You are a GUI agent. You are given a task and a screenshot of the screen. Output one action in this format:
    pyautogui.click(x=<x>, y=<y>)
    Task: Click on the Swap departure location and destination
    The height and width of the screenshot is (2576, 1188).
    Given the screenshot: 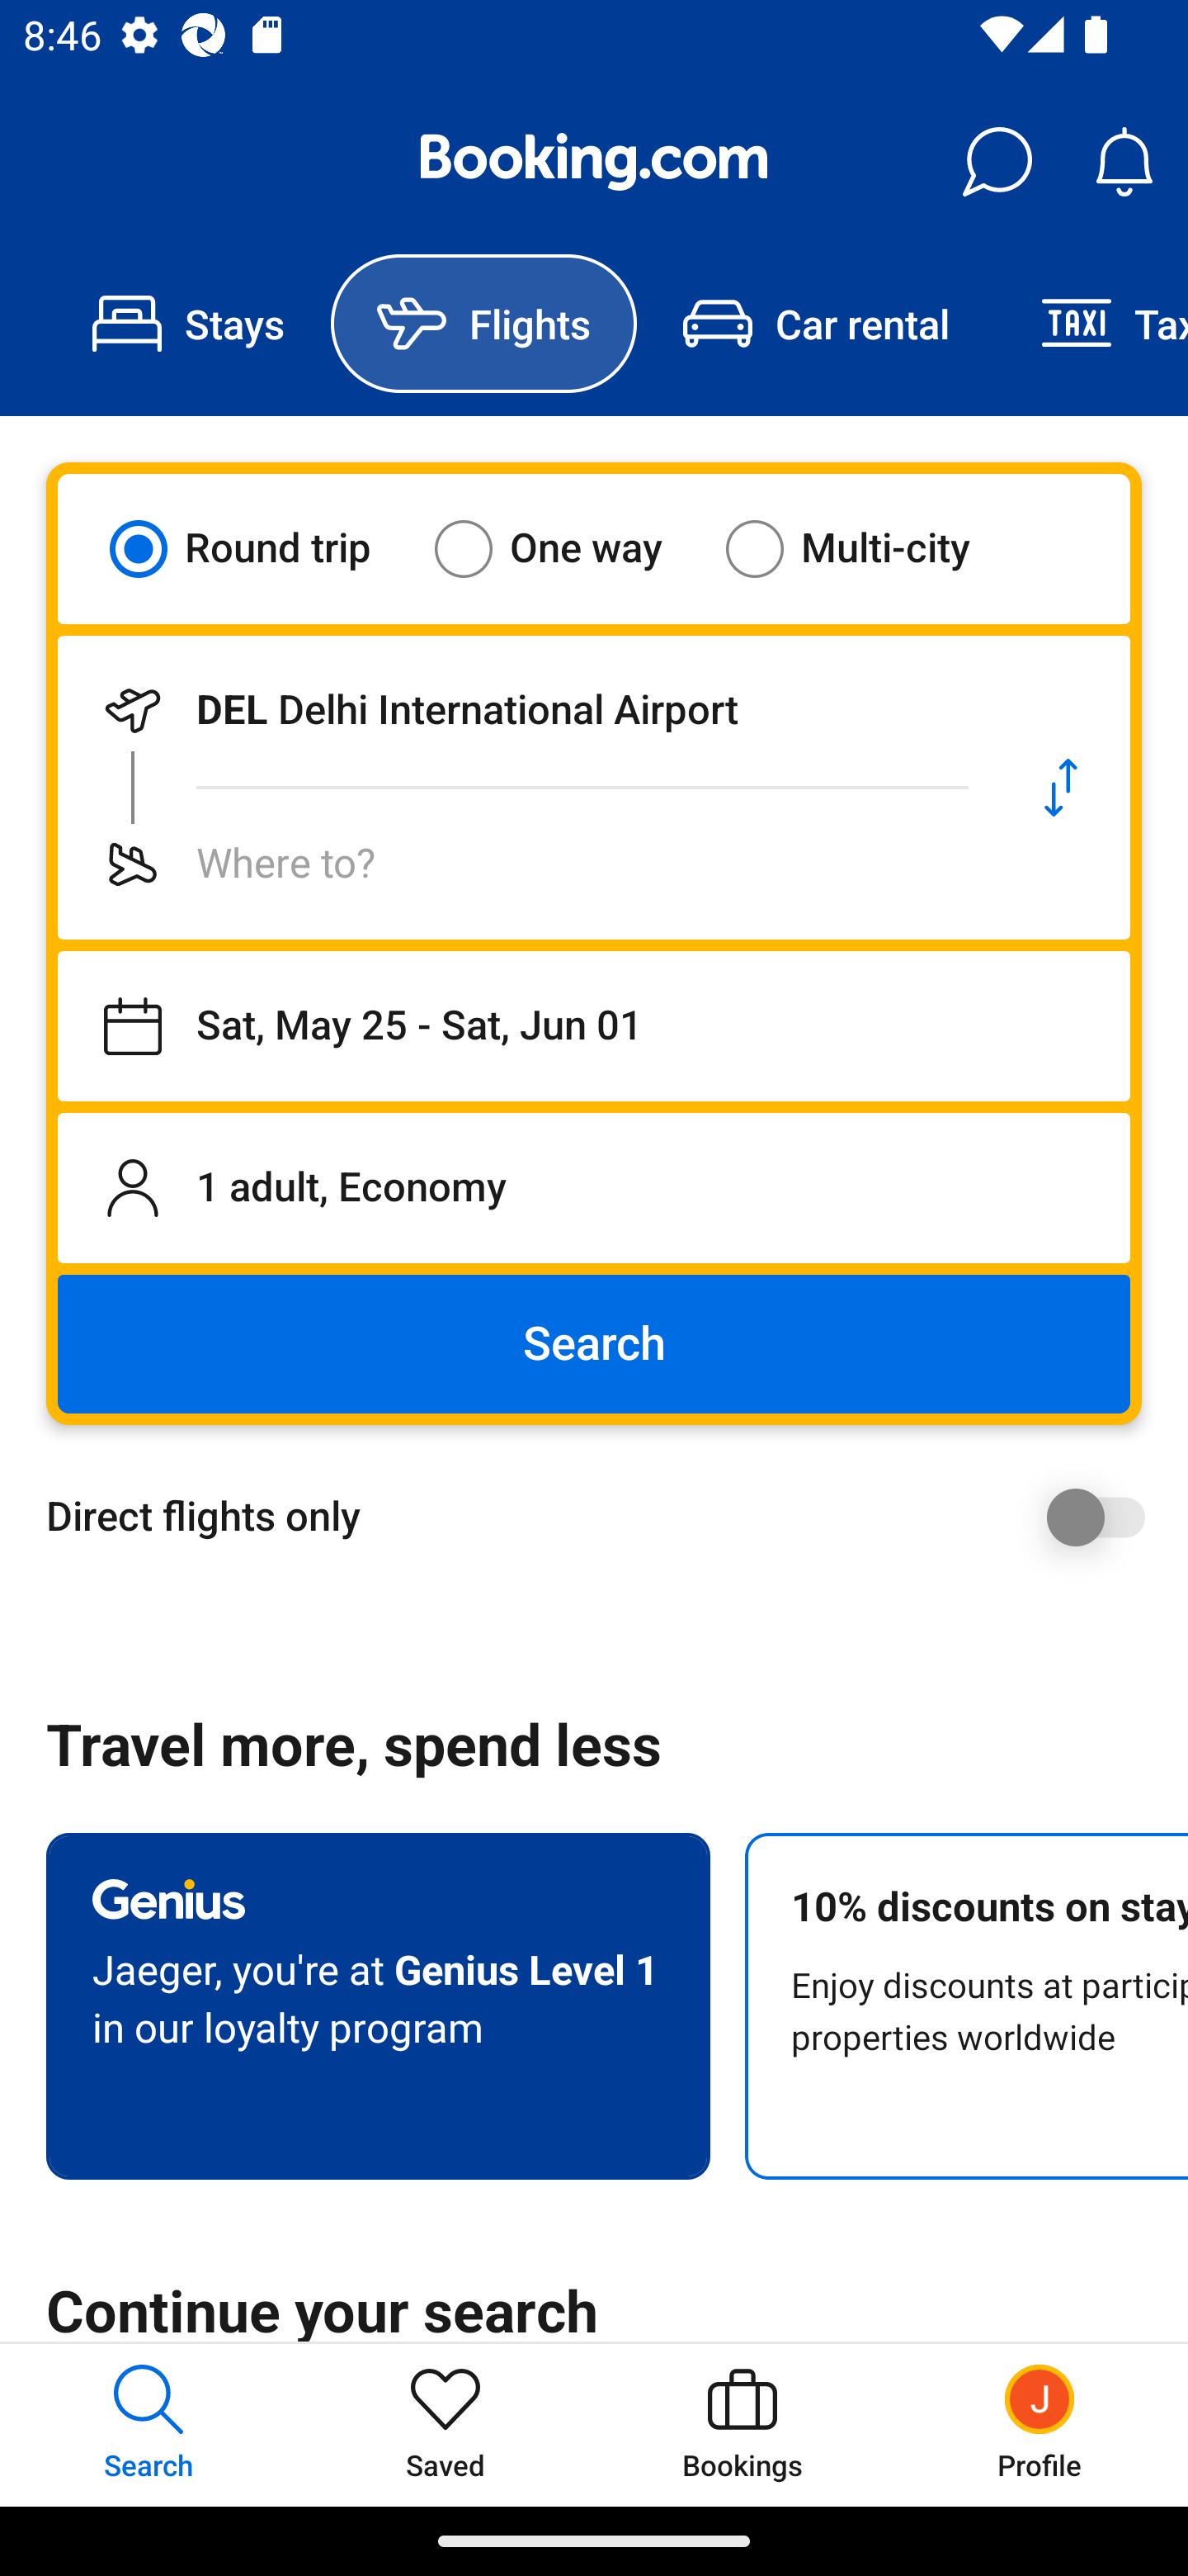 What is the action you would take?
    pyautogui.click(x=1061, y=788)
    